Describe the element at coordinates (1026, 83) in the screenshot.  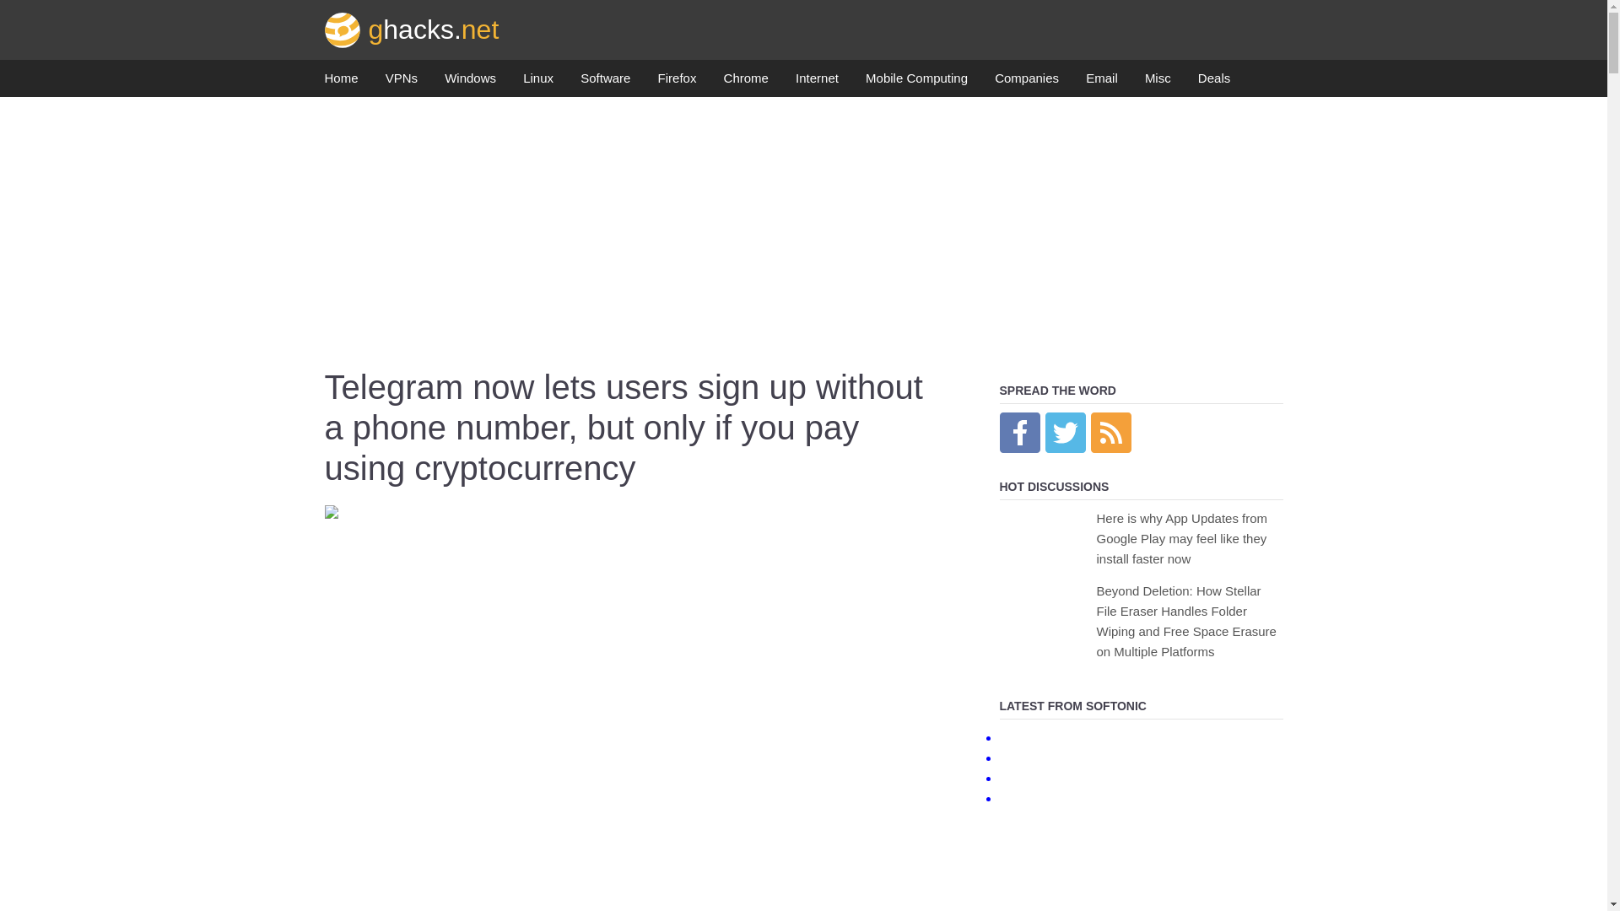
I see `Companies` at that location.